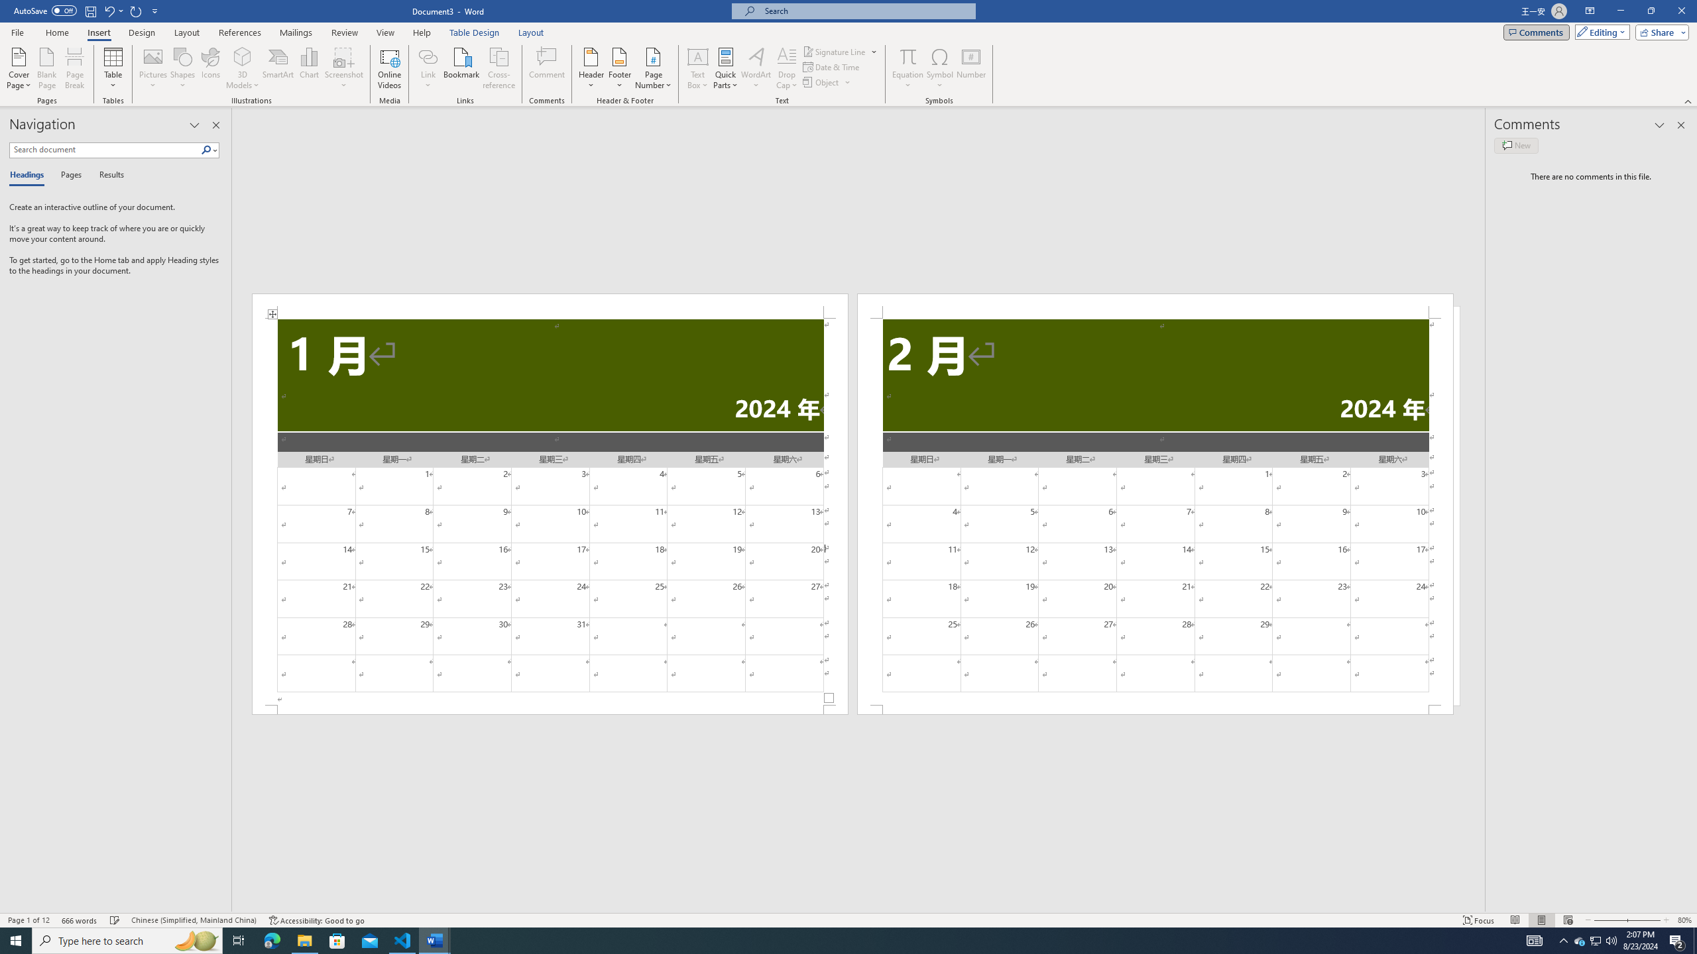  What do you see at coordinates (1155, 710) in the screenshot?
I see `Footer -Section 2-` at bounding box center [1155, 710].